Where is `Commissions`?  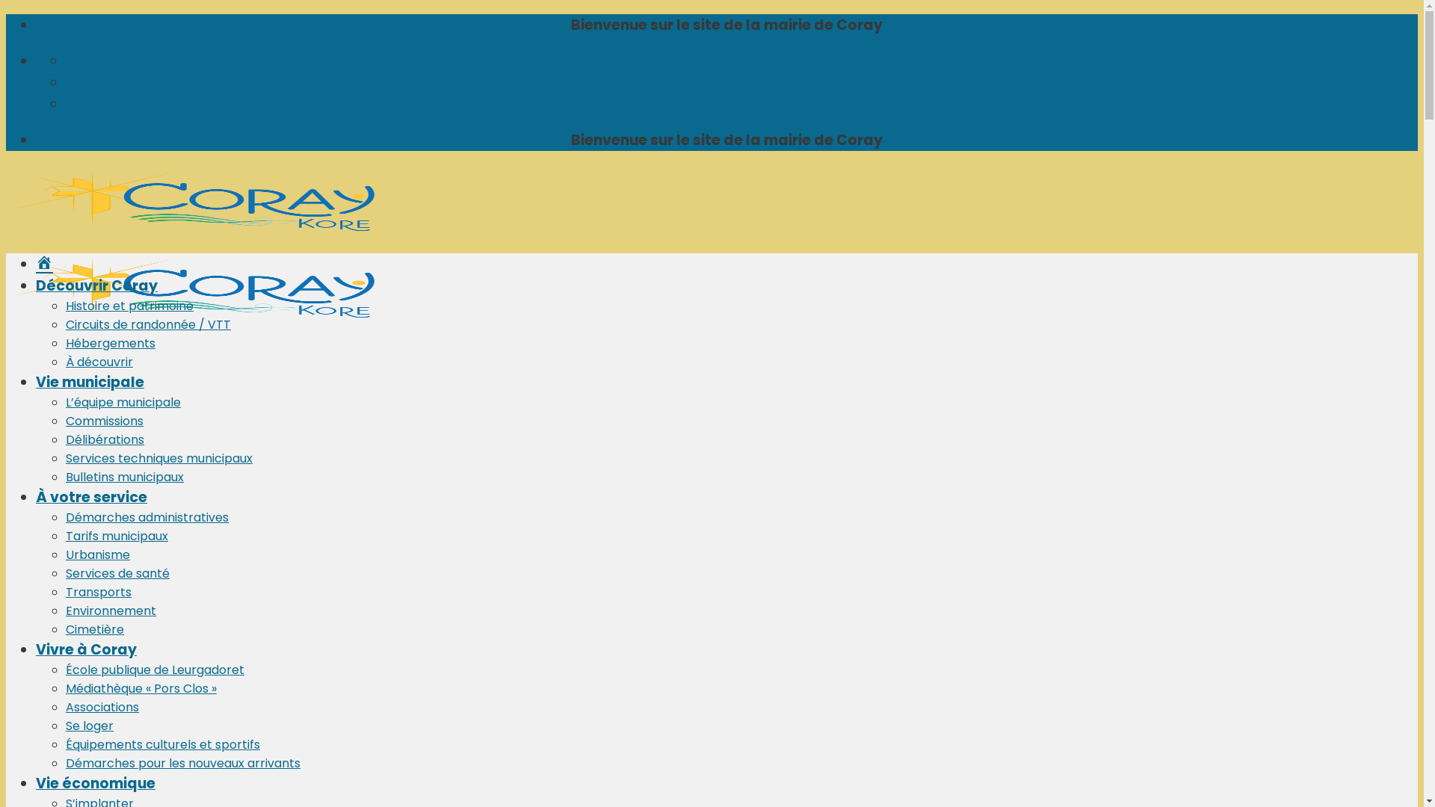 Commissions is located at coordinates (105, 421).